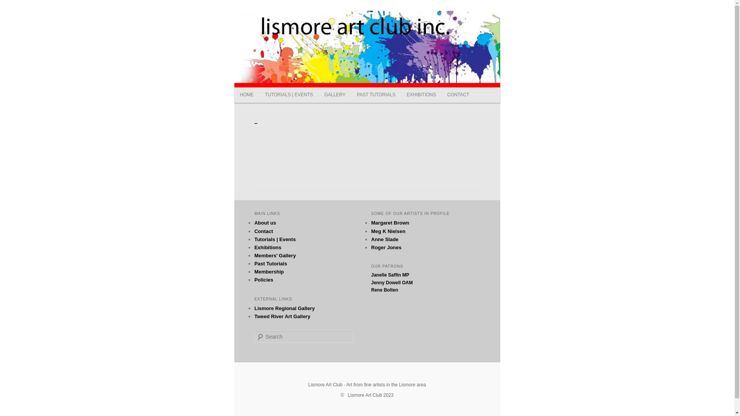 The image size is (740, 416). What do you see at coordinates (458, 95) in the screenshot?
I see `CONTACT` at bounding box center [458, 95].